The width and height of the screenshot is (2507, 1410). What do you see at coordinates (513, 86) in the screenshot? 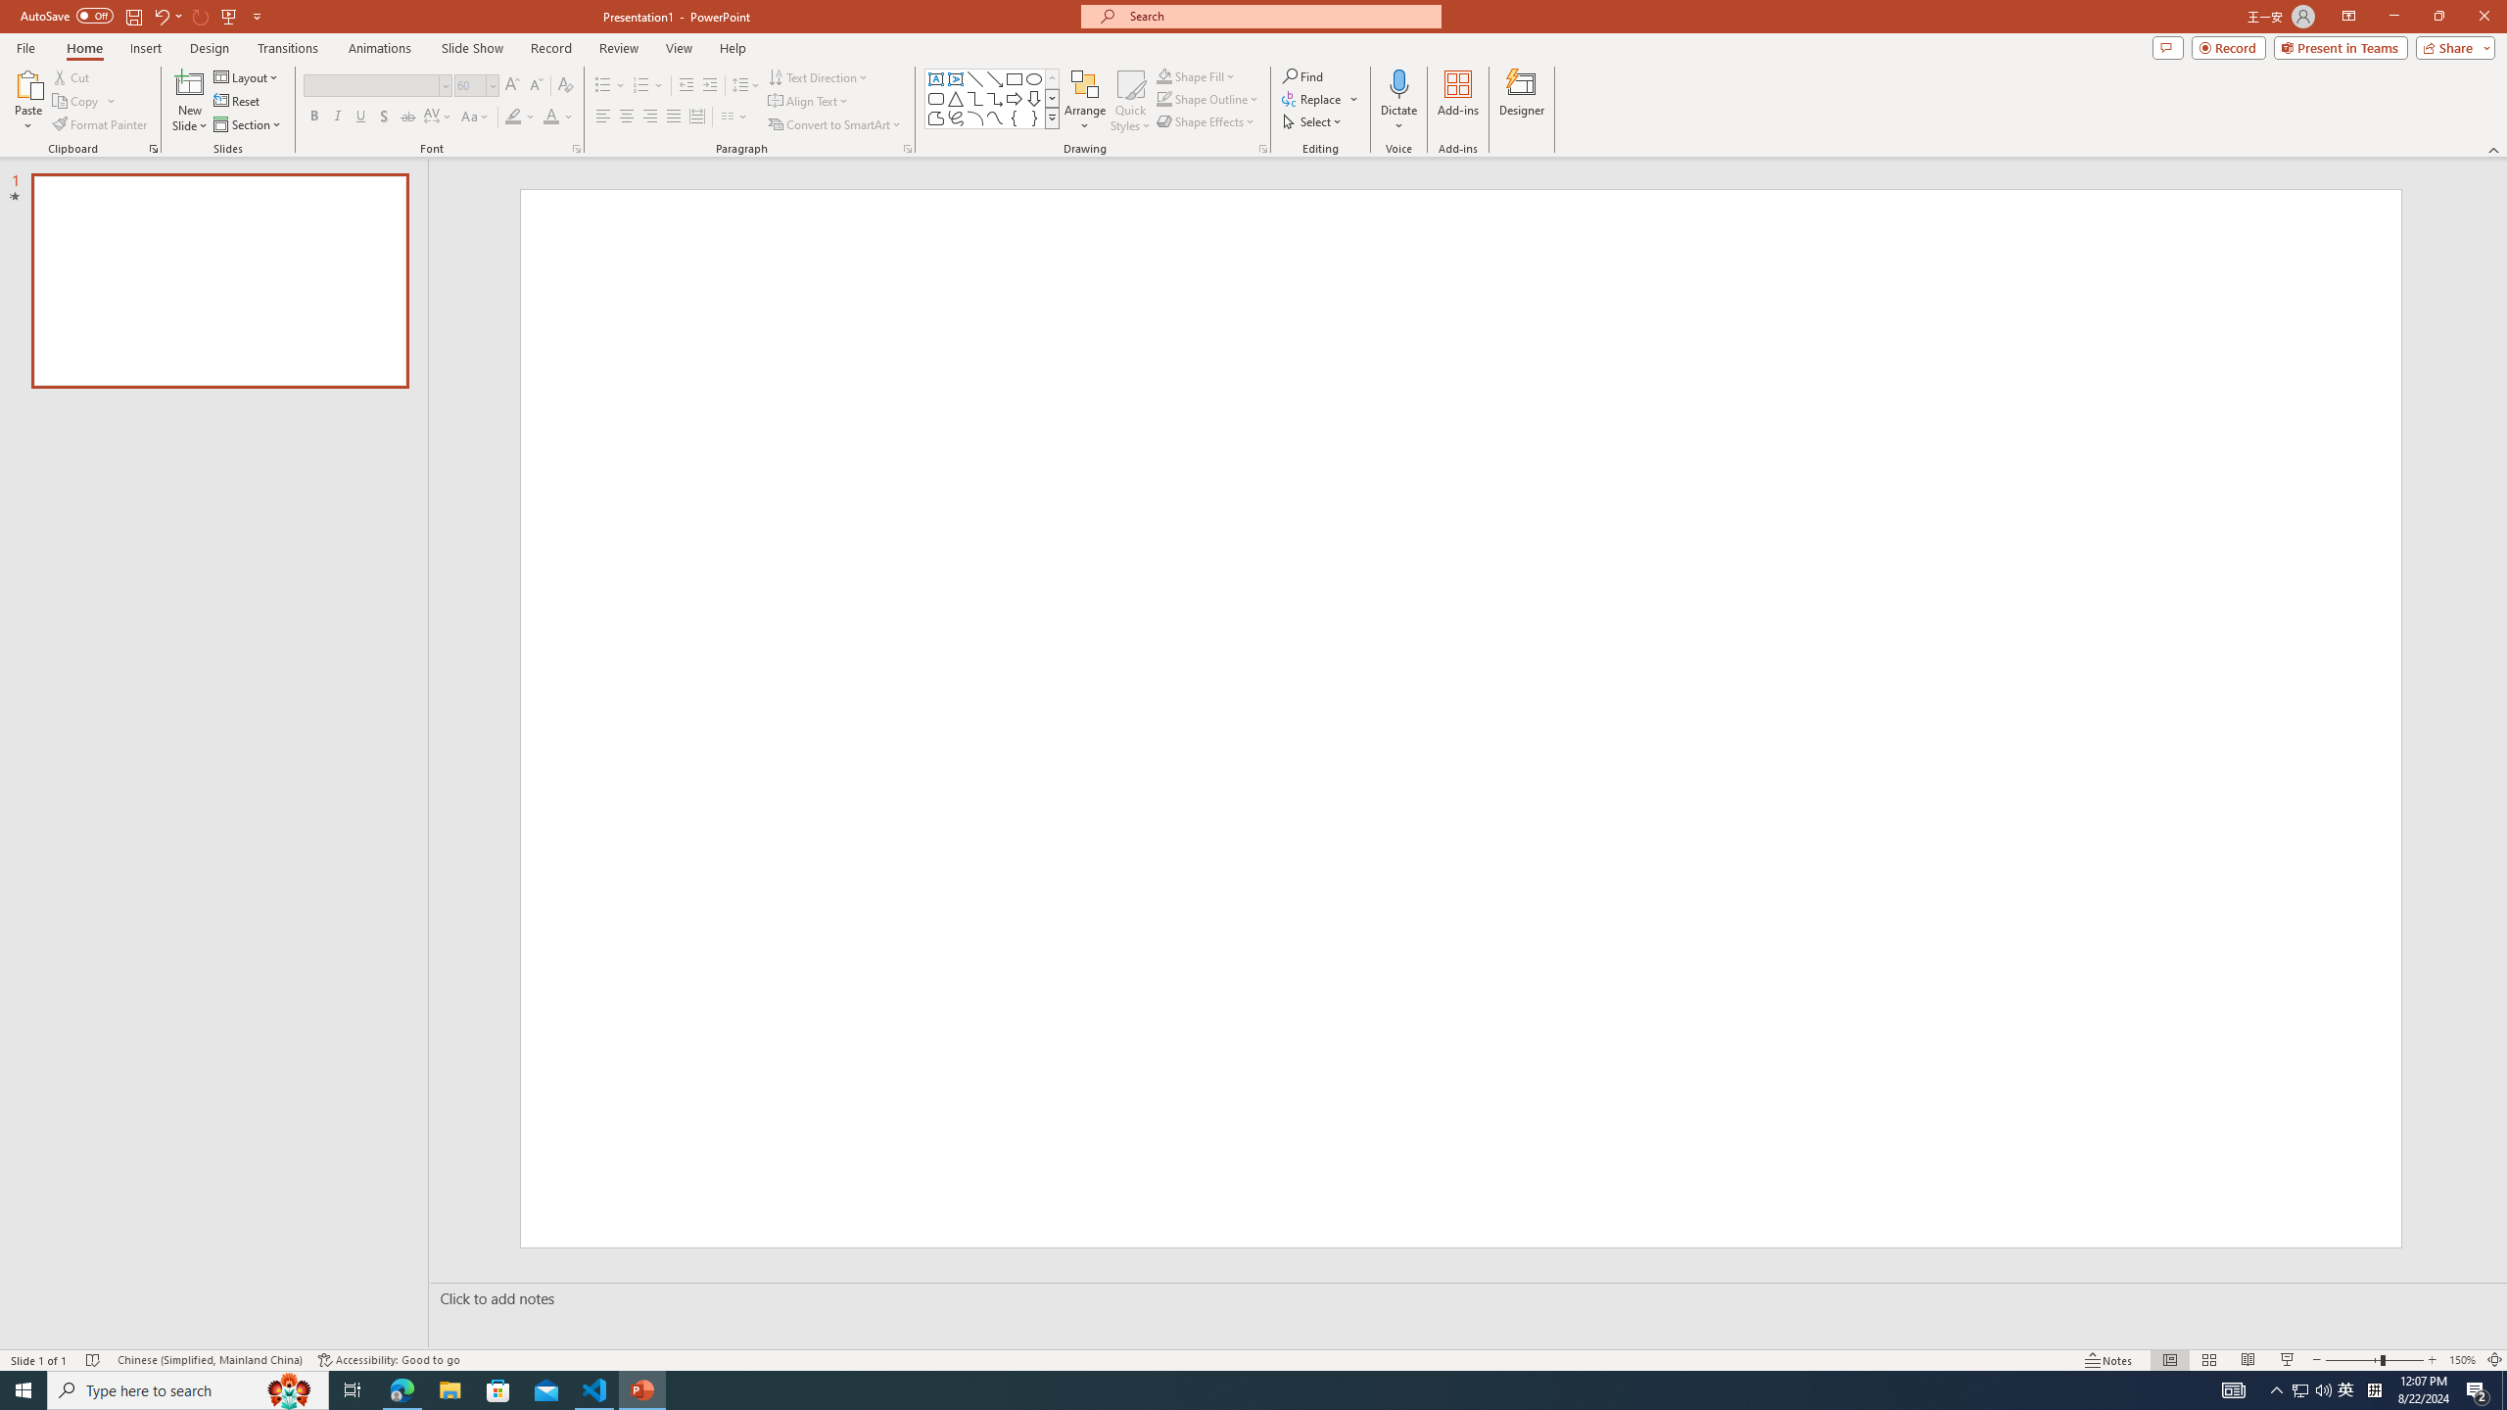
I see `Increase Font Size` at bounding box center [513, 86].